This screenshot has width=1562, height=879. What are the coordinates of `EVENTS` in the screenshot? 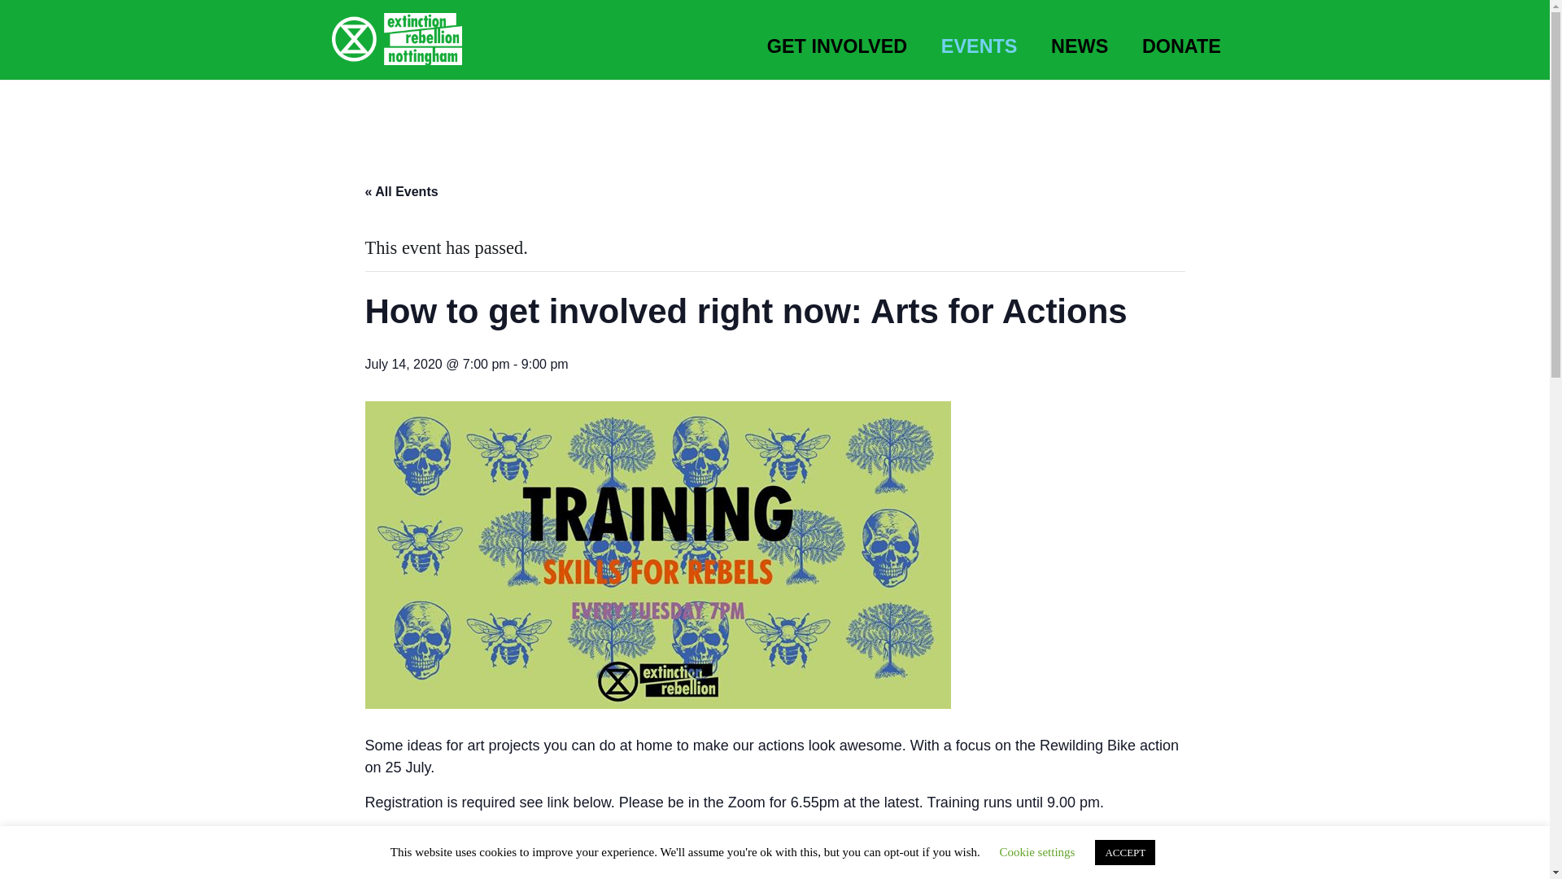 It's located at (980, 41).